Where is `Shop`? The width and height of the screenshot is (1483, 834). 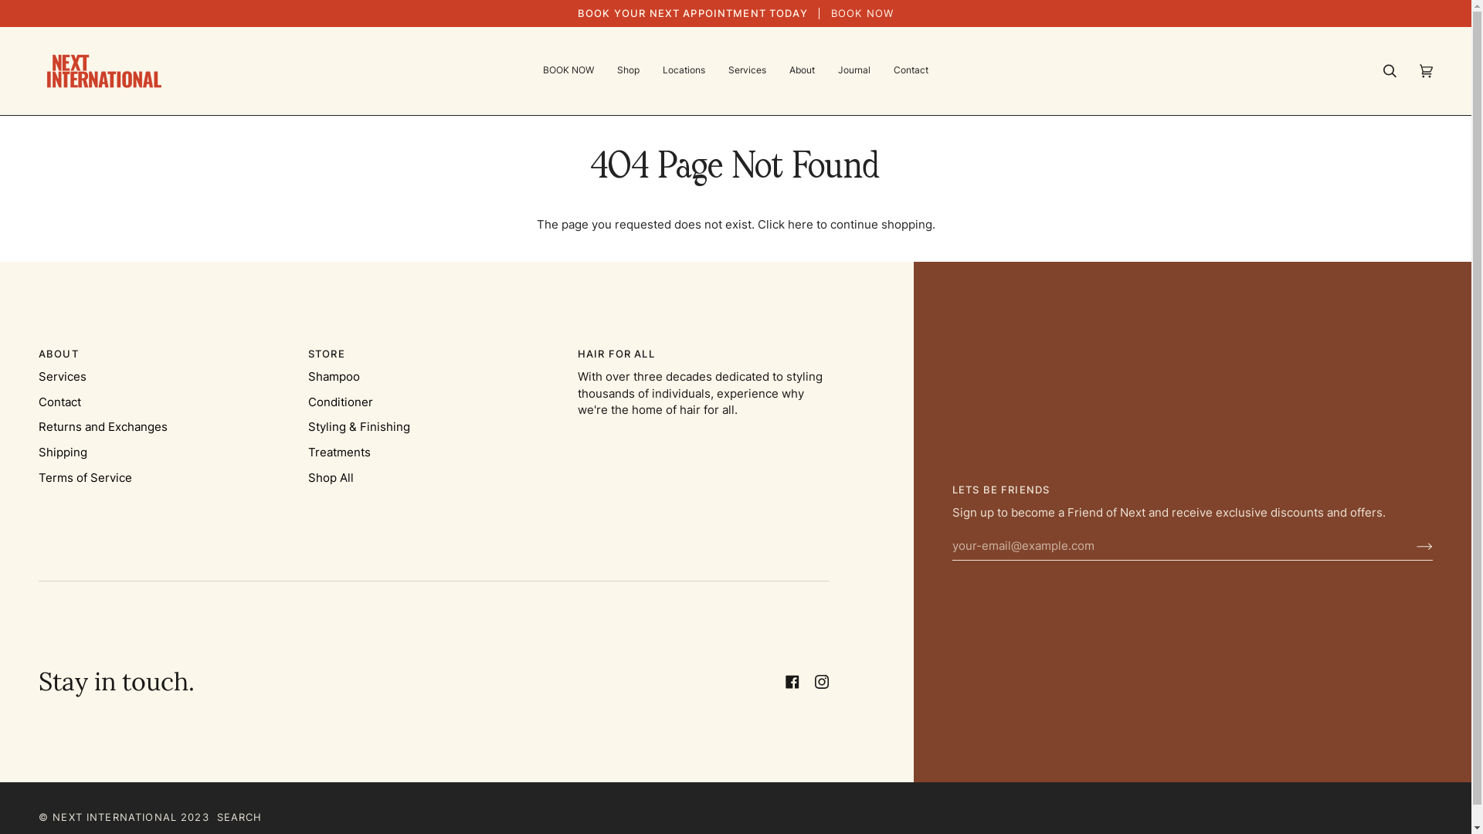
Shop is located at coordinates (629, 71).